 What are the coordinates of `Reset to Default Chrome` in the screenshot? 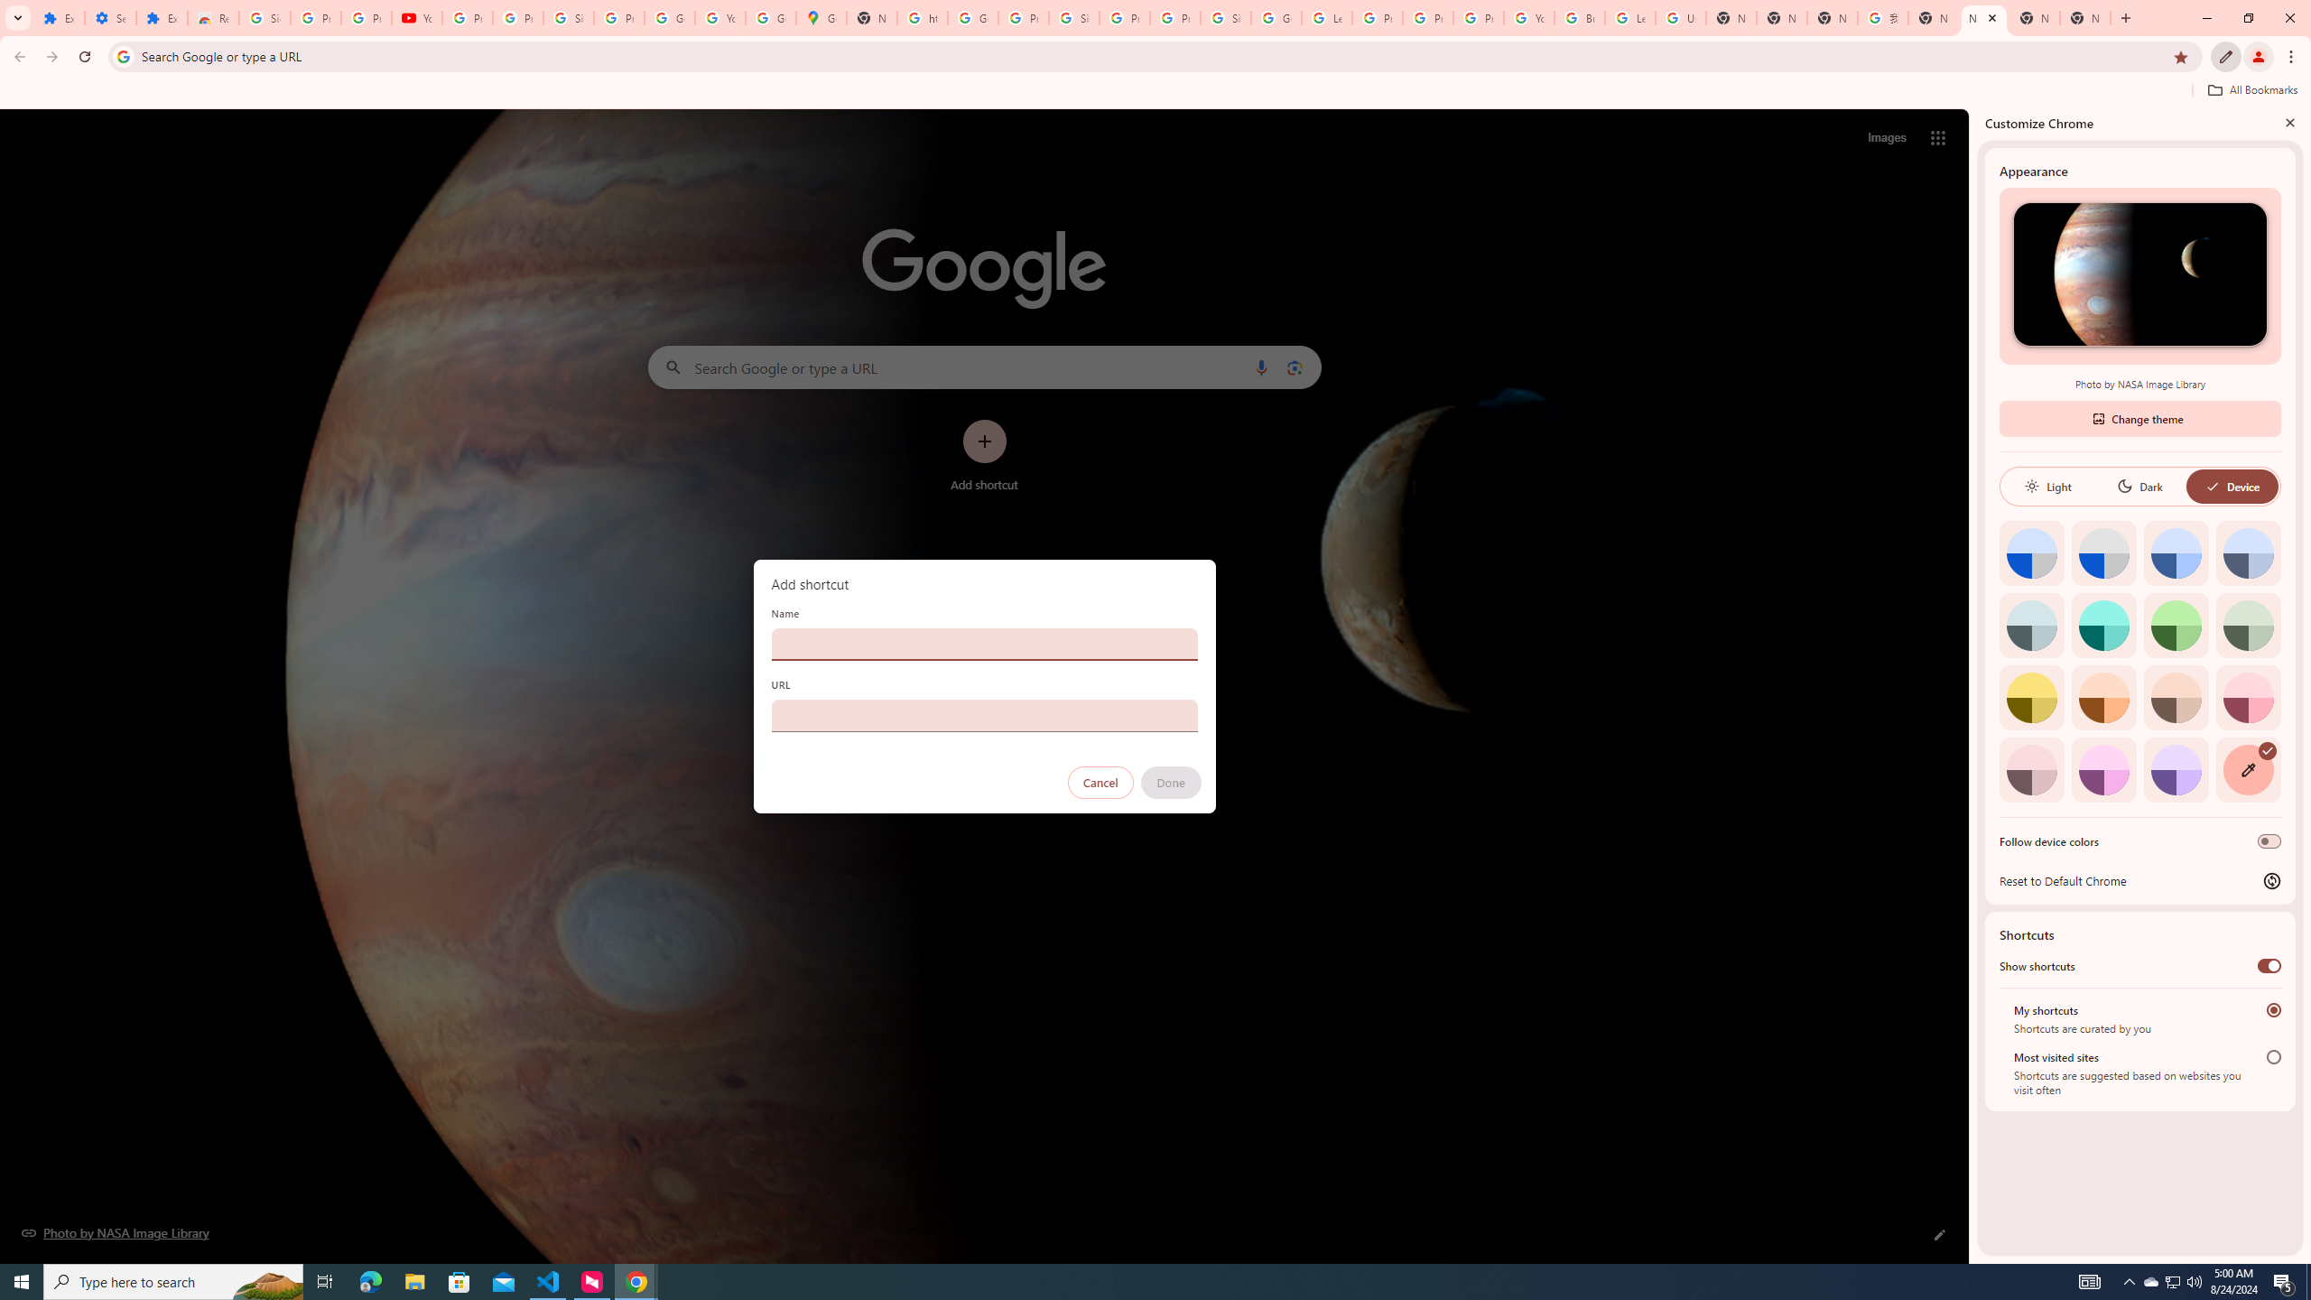 It's located at (2139, 880).